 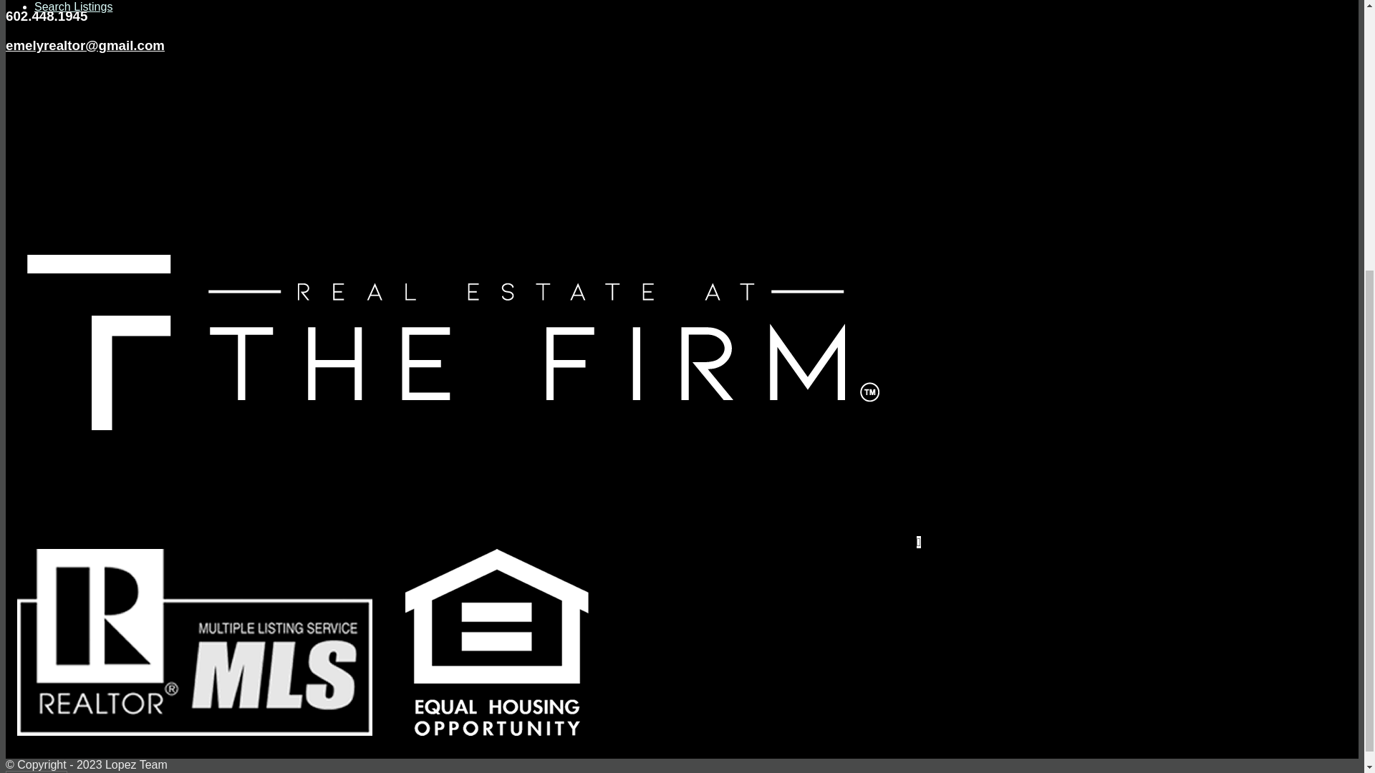 I want to click on Menu Menu, so click(x=65, y=303).